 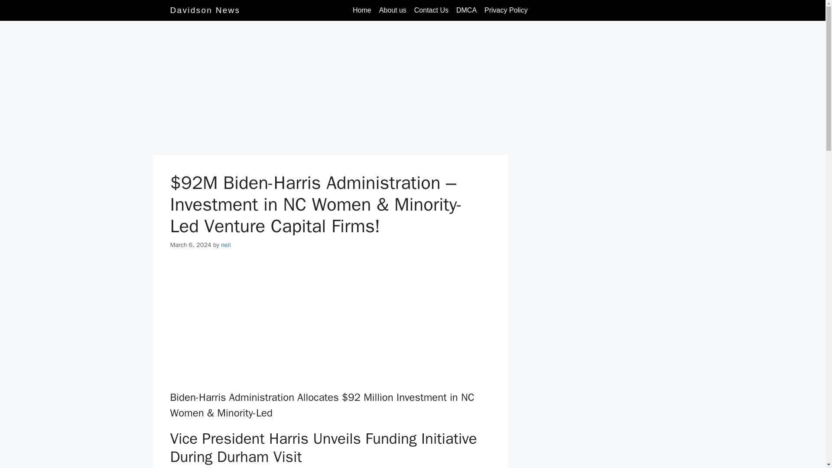 What do you see at coordinates (205, 10) in the screenshot?
I see `Davidson News` at bounding box center [205, 10].